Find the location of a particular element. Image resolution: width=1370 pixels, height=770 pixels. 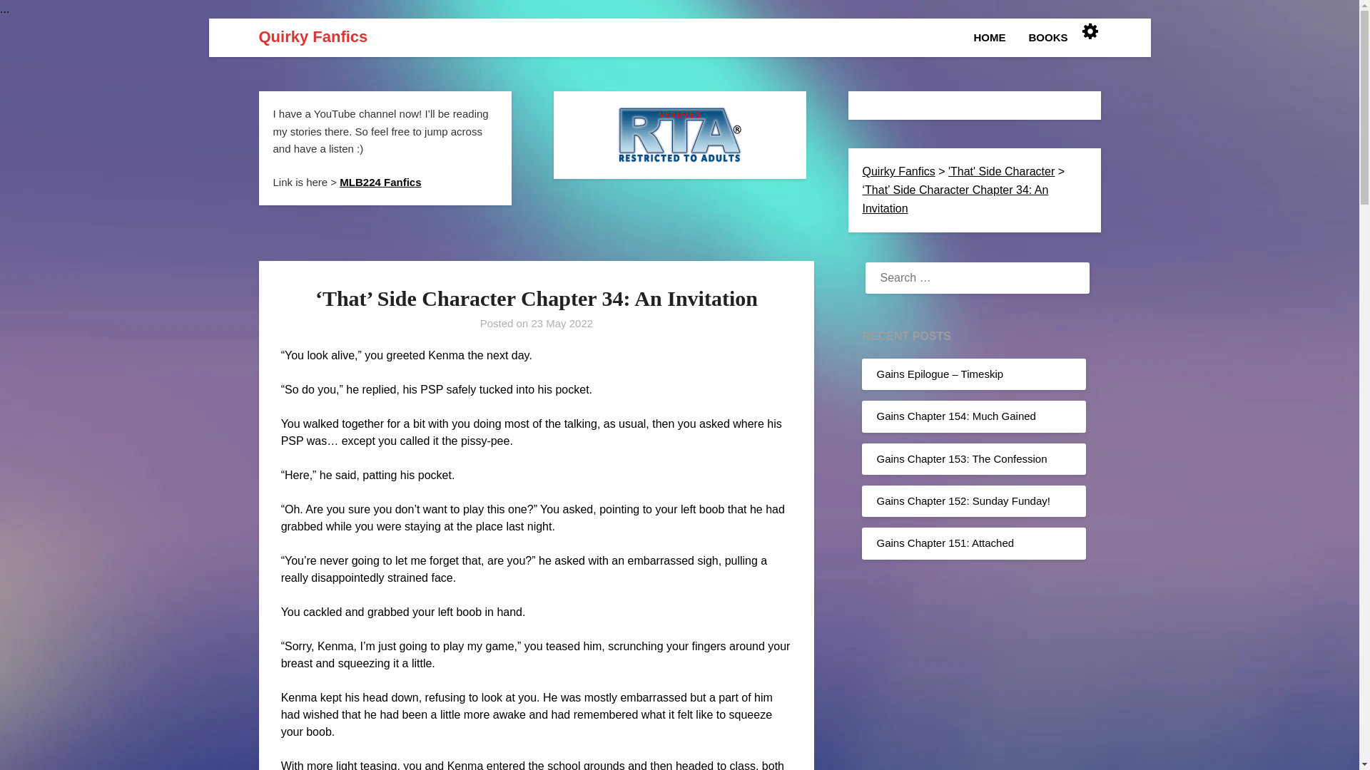

'That' Side Character is located at coordinates (1001, 171).